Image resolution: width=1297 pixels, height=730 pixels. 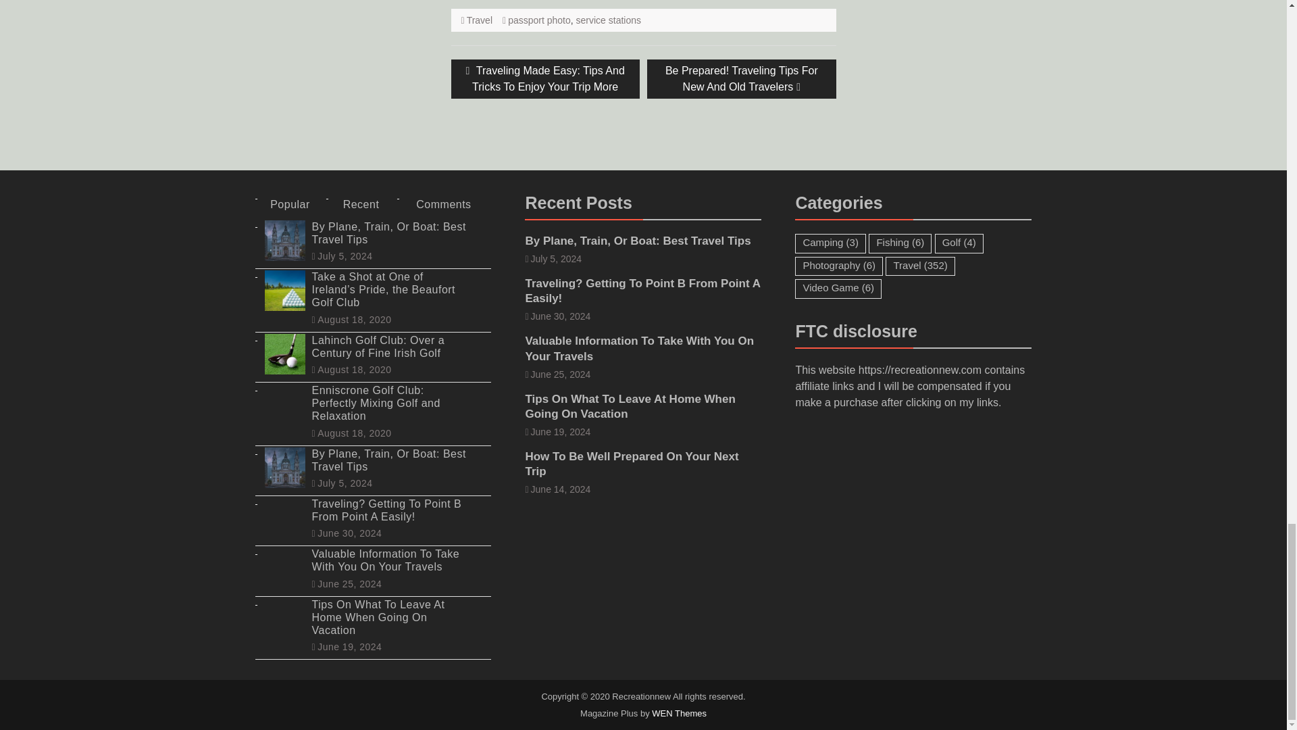 What do you see at coordinates (608, 20) in the screenshot?
I see `service stations` at bounding box center [608, 20].